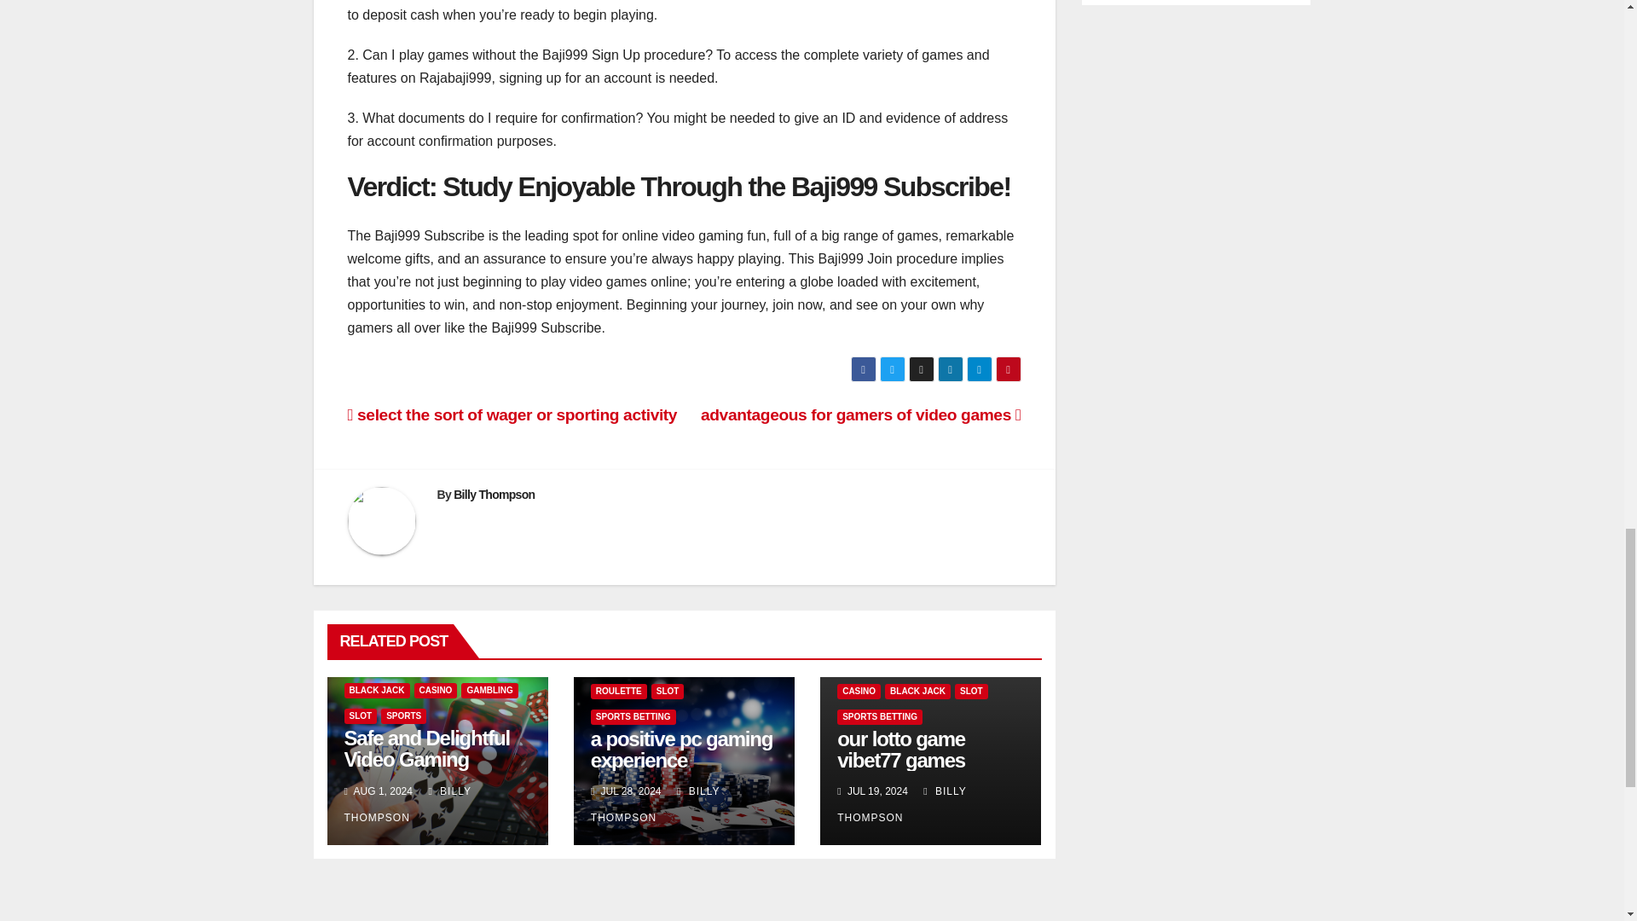  I want to click on SPORTS, so click(403, 715).